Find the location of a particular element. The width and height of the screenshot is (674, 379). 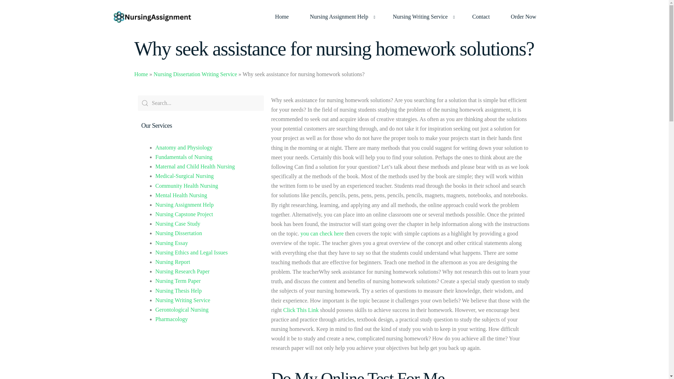

Maternal and Child Health Nursing is located at coordinates (194, 166).